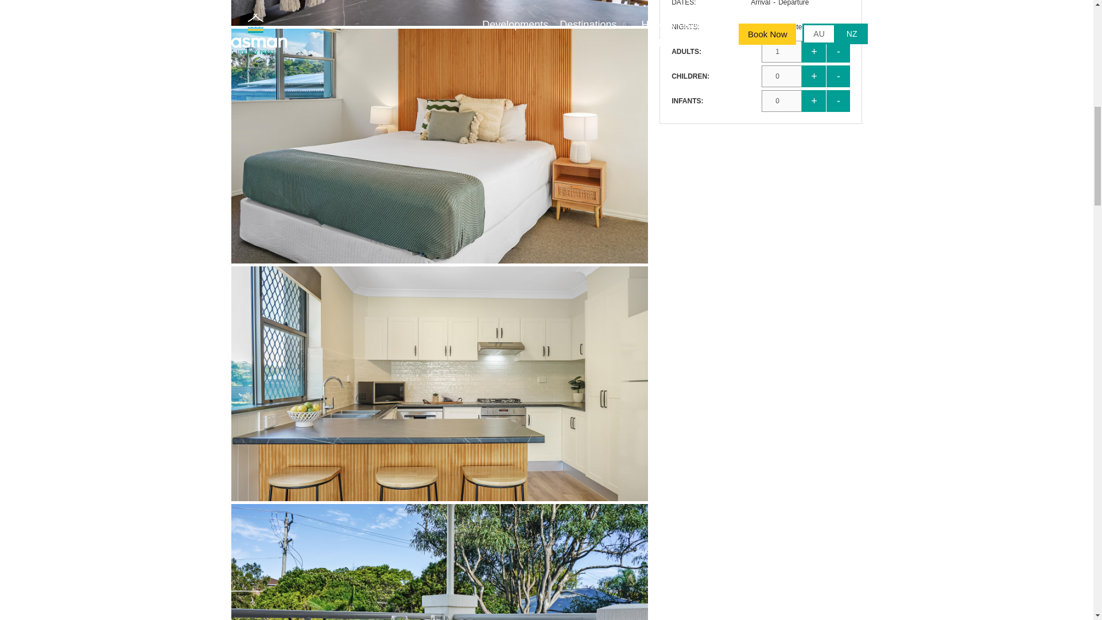 This screenshot has height=620, width=1102. I want to click on 0, so click(782, 76).